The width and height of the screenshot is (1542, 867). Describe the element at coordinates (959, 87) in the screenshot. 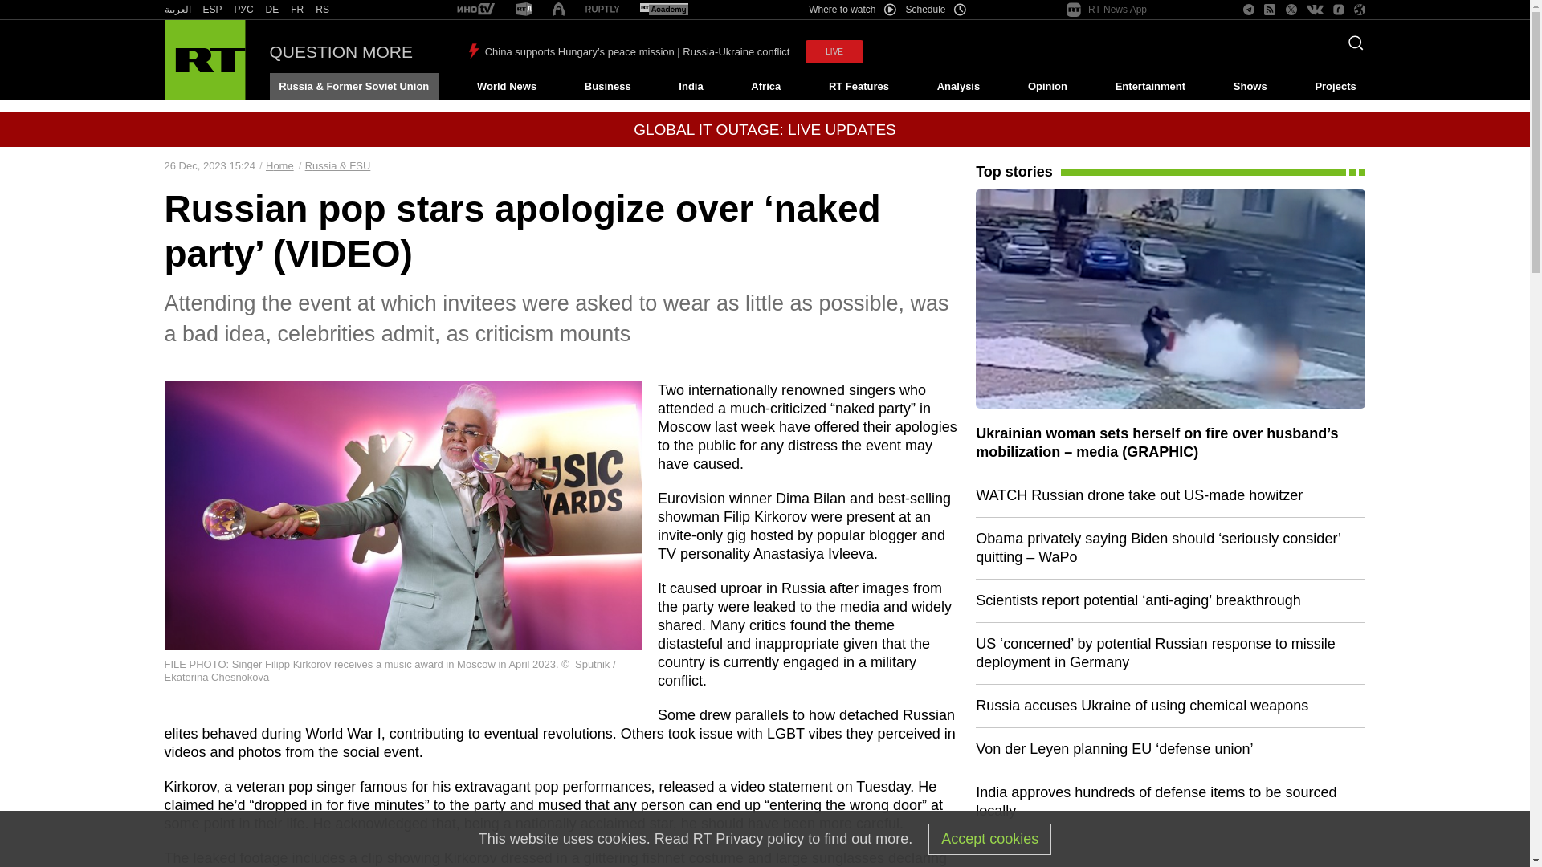

I see `Analysis` at that location.